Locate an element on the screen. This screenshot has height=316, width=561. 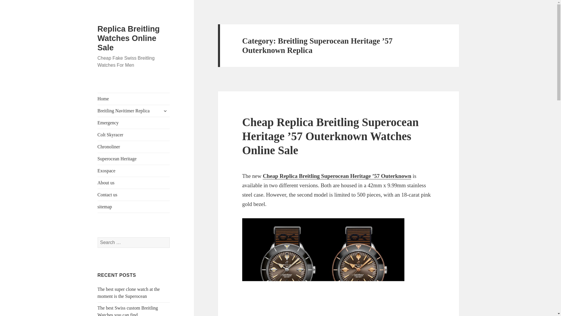
Breitling Navitimer Replica is located at coordinates (134, 111).